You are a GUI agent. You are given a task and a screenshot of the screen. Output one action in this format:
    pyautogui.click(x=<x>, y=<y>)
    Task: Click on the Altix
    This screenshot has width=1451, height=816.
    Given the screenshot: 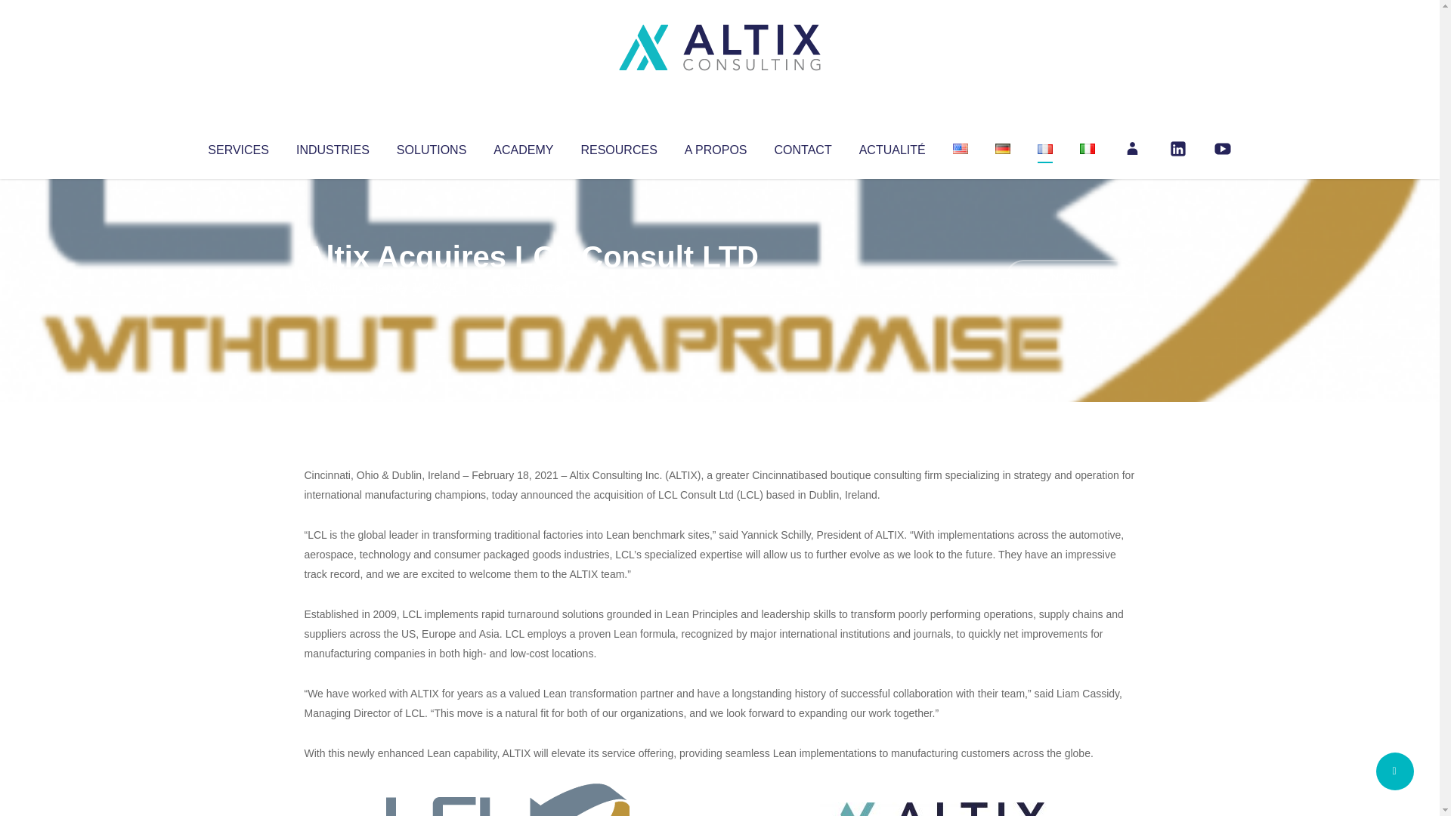 What is the action you would take?
    pyautogui.click(x=333, y=287)
    